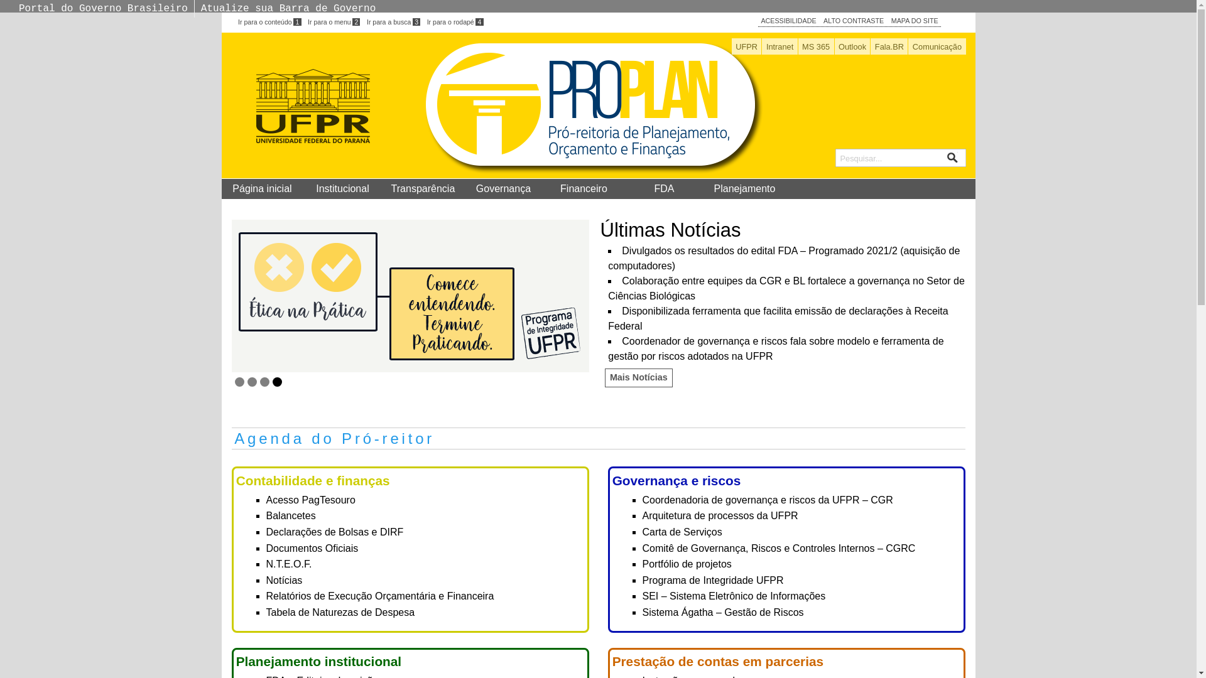  Describe the element at coordinates (340, 613) in the screenshot. I see `Tabela de Naturezas de Despesa` at that location.